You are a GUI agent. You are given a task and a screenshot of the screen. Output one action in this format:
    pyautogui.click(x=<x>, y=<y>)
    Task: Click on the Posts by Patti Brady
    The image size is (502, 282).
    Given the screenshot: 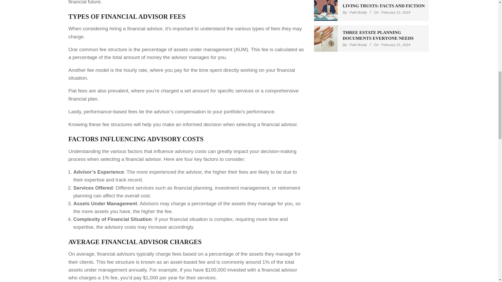 What is the action you would take?
    pyautogui.click(x=358, y=12)
    